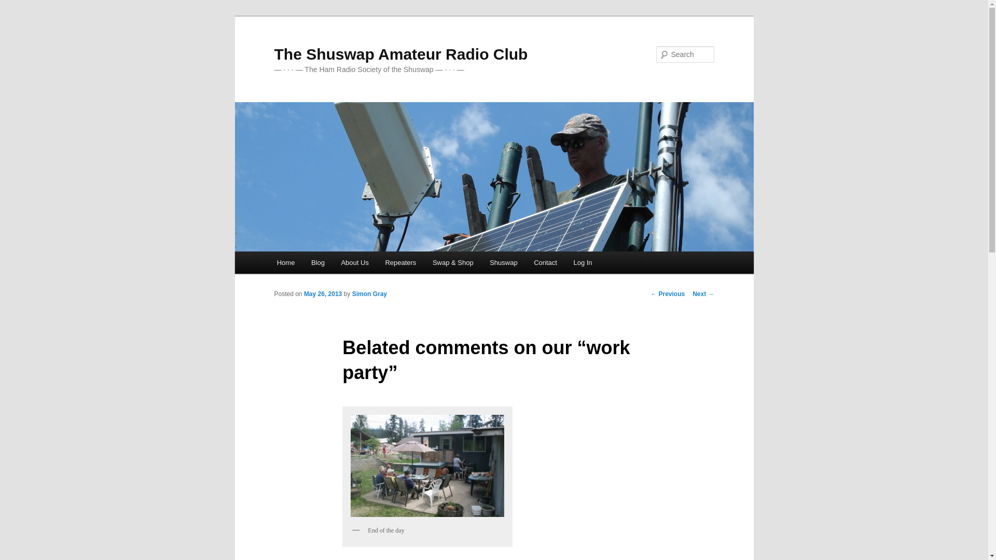  I want to click on Repeaters, so click(400, 262).